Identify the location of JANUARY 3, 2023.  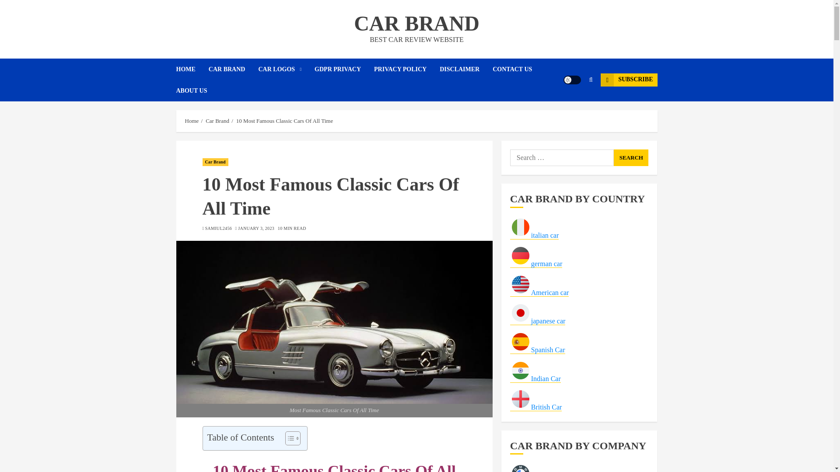
(256, 229).